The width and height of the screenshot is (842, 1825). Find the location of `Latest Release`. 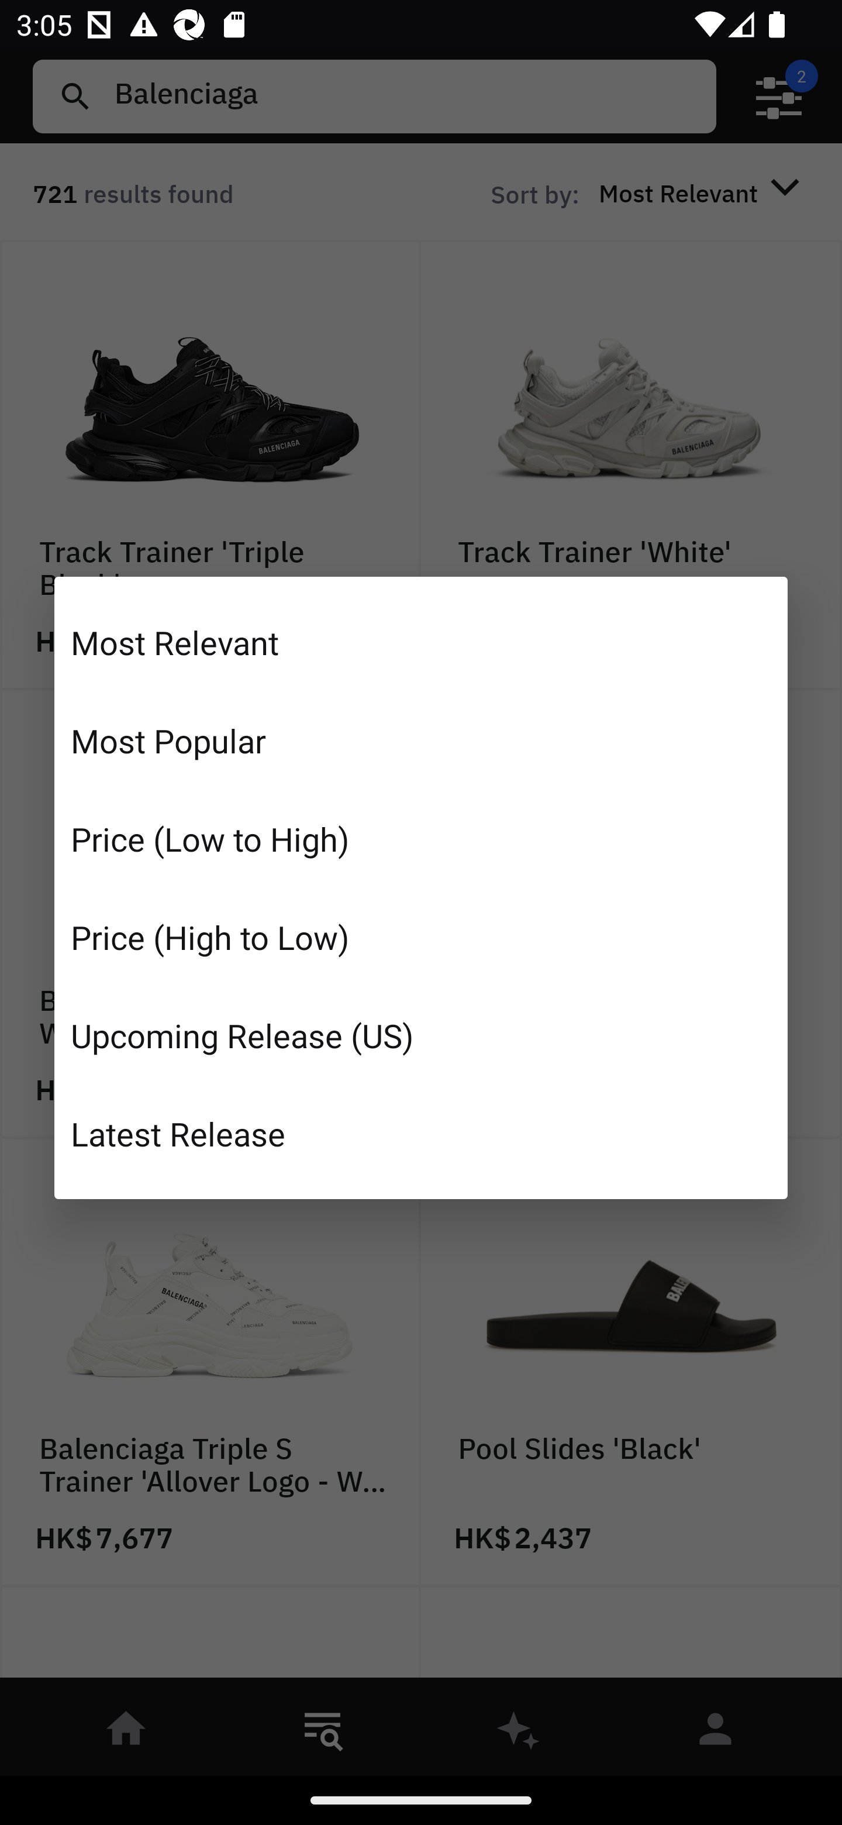

Latest Release is located at coordinates (421, 1133).